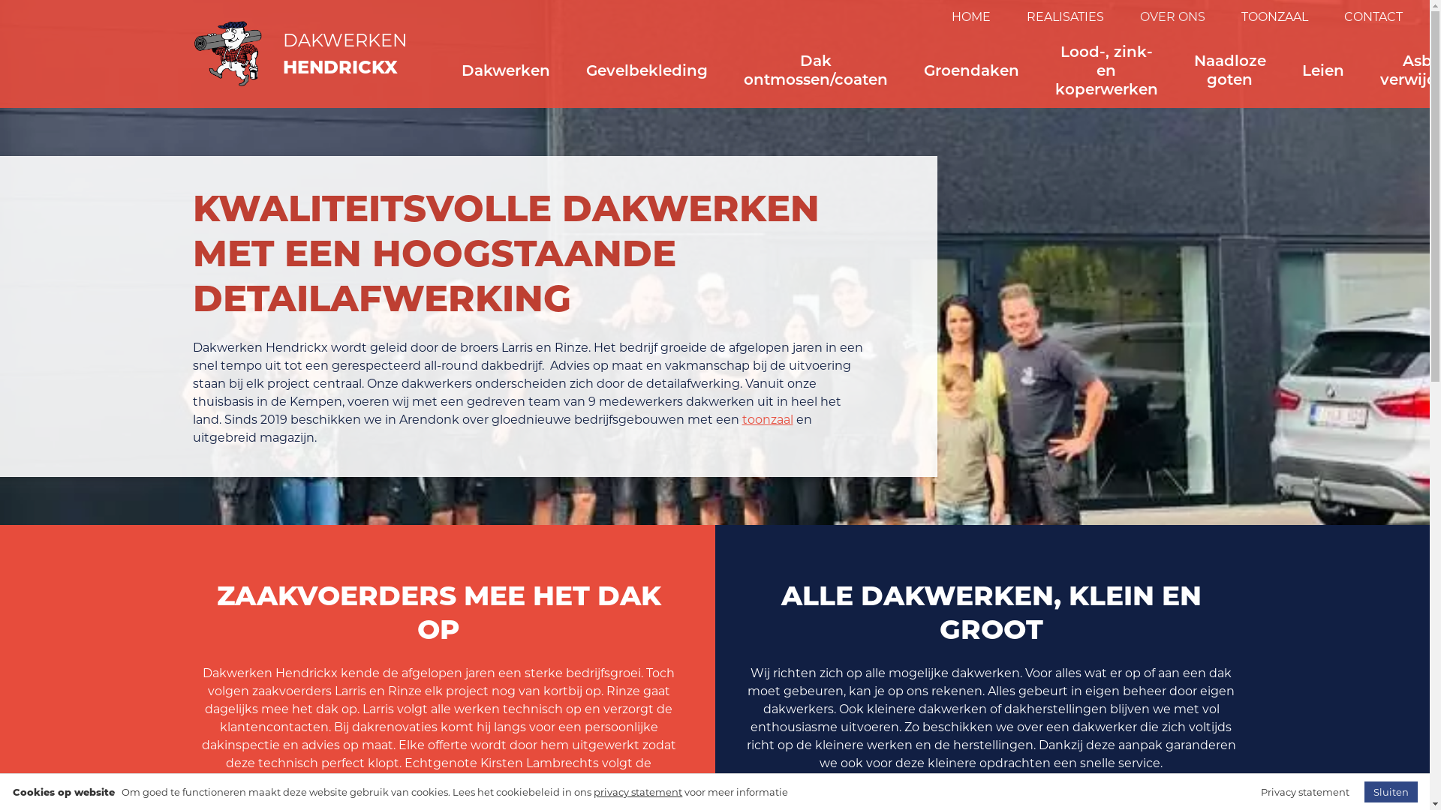 The image size is (1441, 810). What do you see at coordinates (1172, 16) in the screenshot?
I see `OVER ONS` at bounding box center [1172, 16].